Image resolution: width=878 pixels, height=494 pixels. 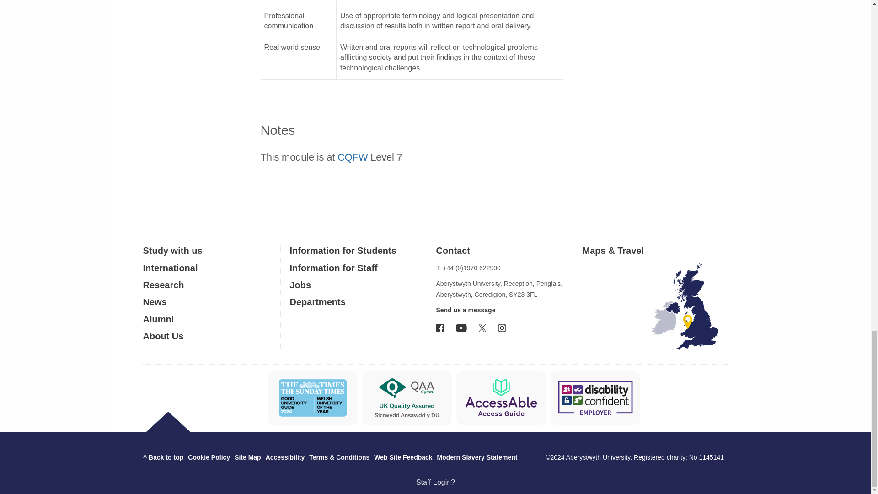 What do you see at coordinates (209, 457) in the screenshot?
I see `Cookie Policy` at bounding box center [209, 457].